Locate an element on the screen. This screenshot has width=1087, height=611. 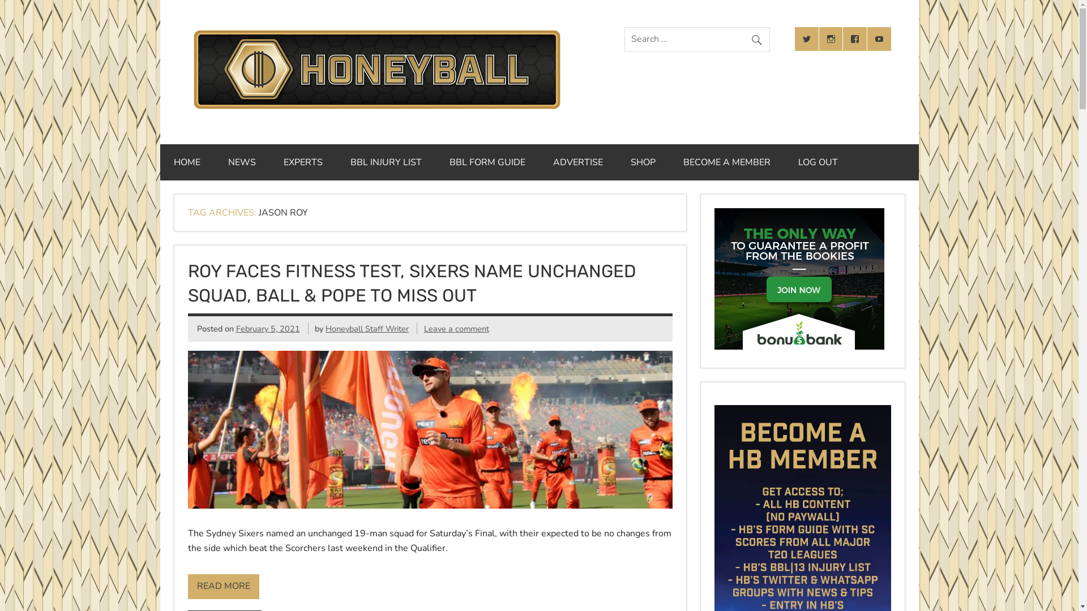
LOG OUT is located at coordinates (818, 162).